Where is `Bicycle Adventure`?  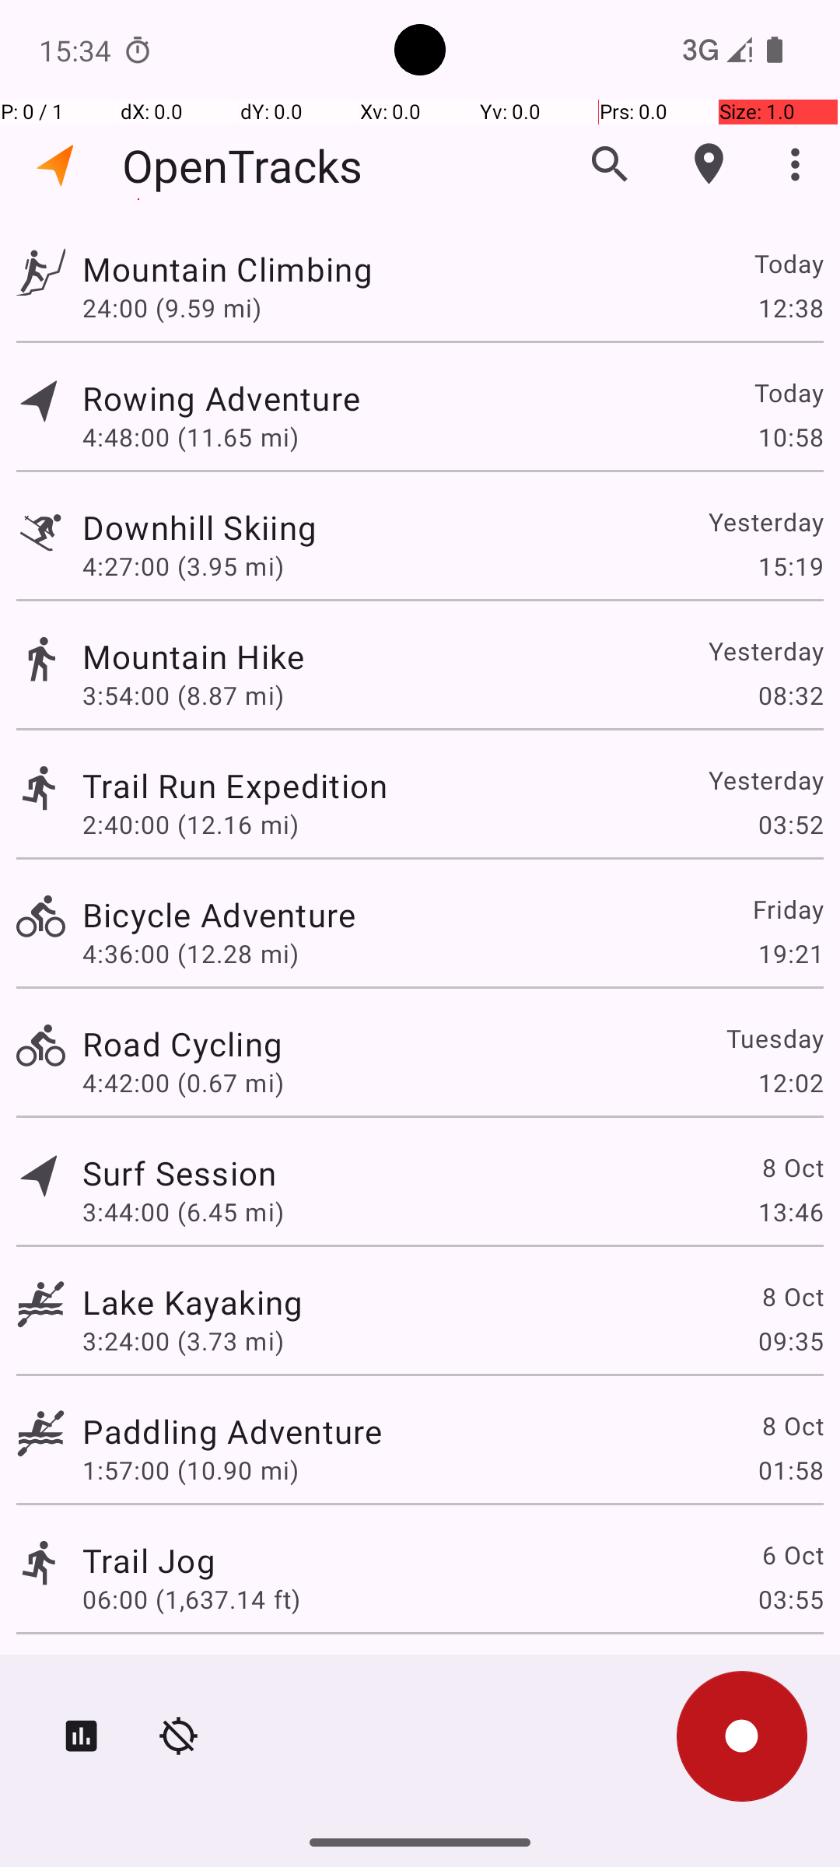 Bicycle Adventure is located at coordinates (219, 915).